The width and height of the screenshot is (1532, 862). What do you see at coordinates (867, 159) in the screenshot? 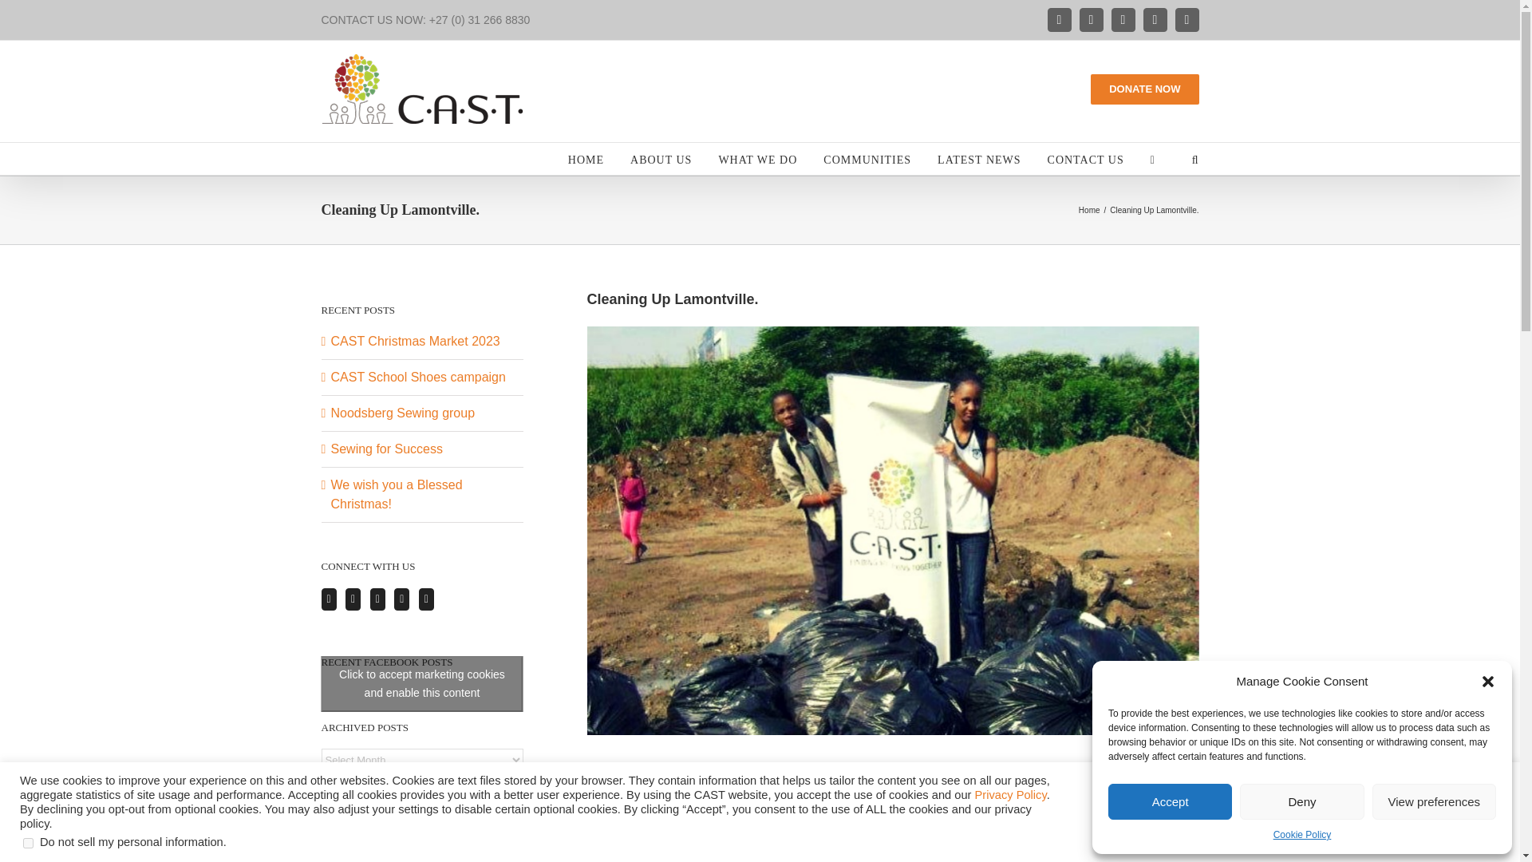
I see `COMMUNITIES` at bounding box center [867, 159].